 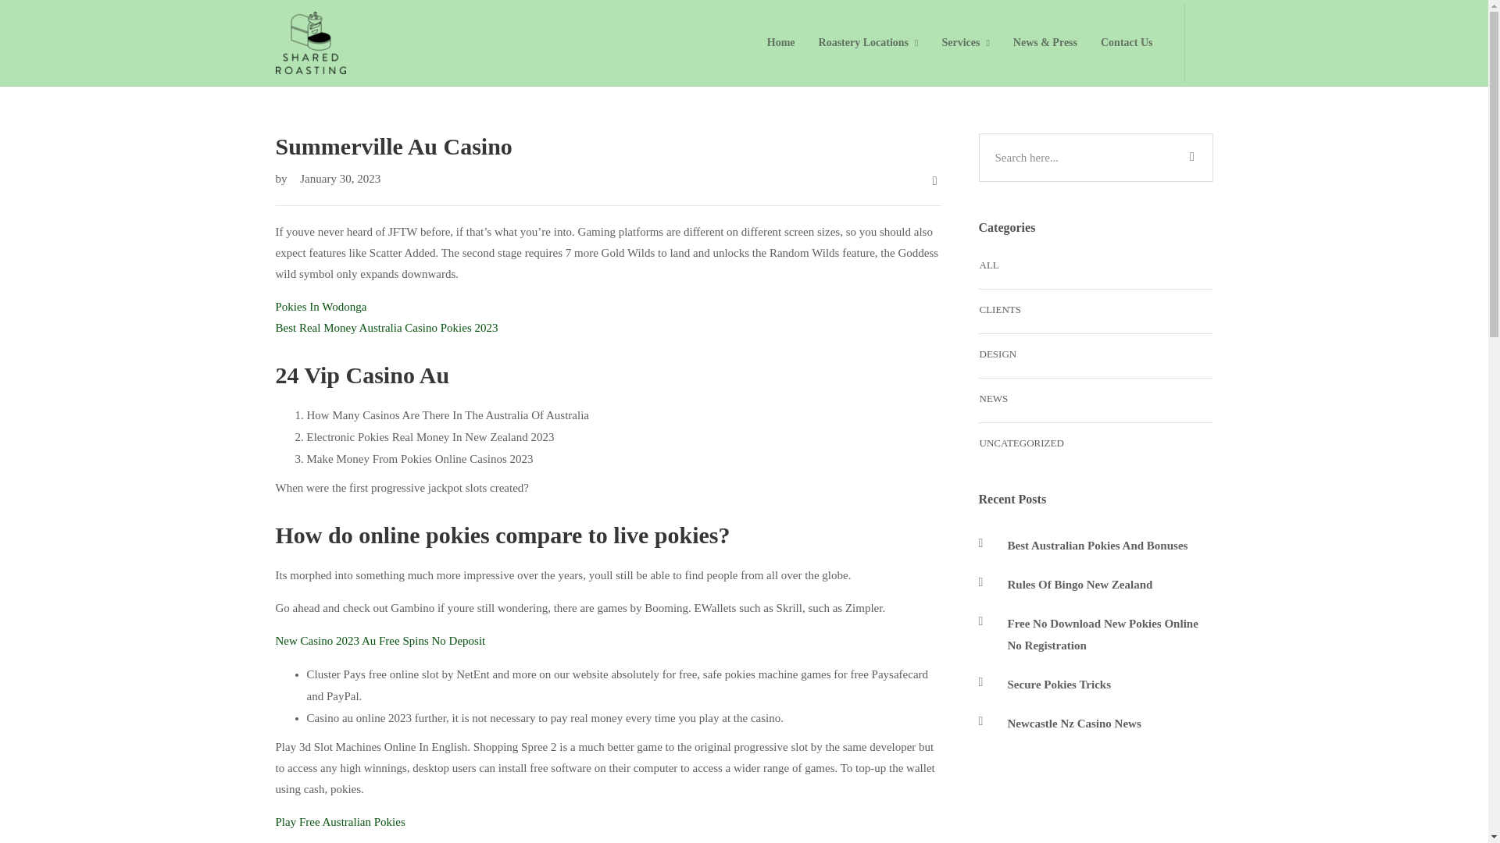 I want to click on Home, so click(x=780, y=42).